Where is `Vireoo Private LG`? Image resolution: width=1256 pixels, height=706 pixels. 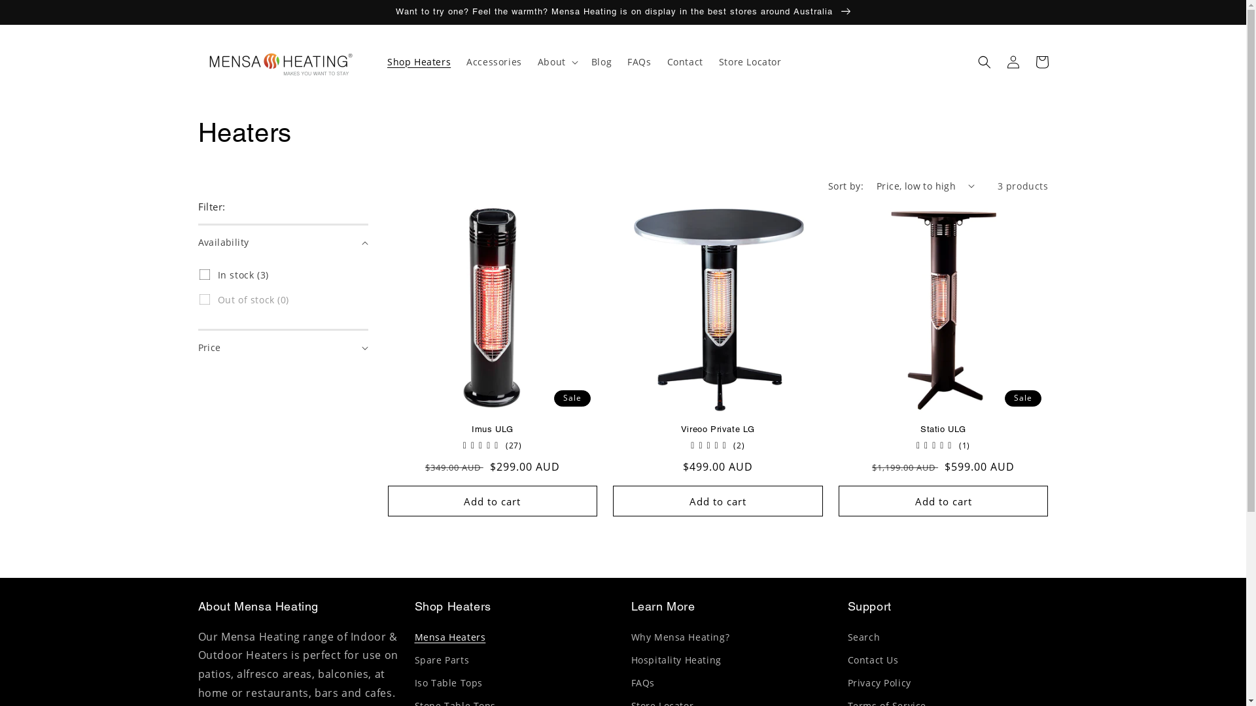
Vireoo Private LG is located at coordinates (718, 430).